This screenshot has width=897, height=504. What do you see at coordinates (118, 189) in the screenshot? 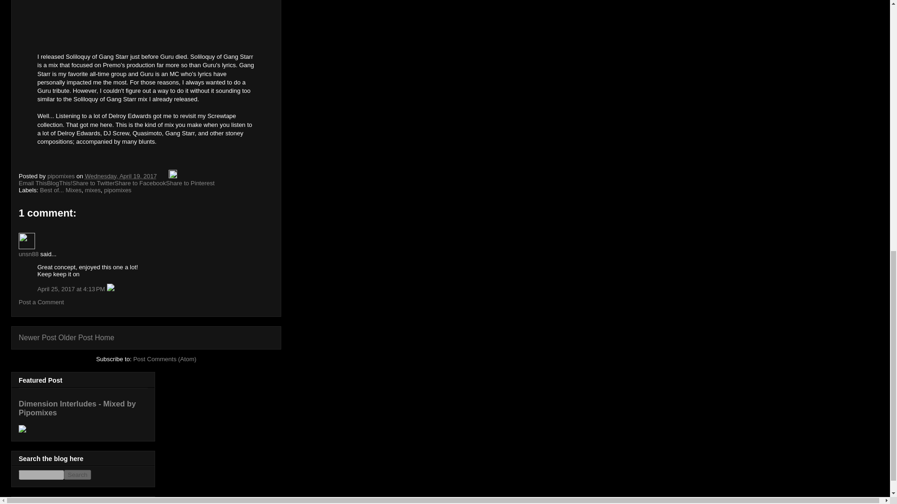
I see `pipomixes` at bounding box center [118, 189].